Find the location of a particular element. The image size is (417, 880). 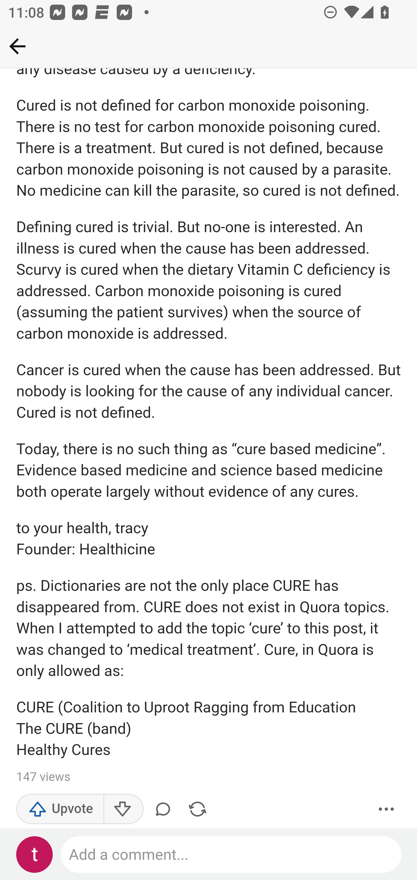

Share is located at coordinates (197, 809).